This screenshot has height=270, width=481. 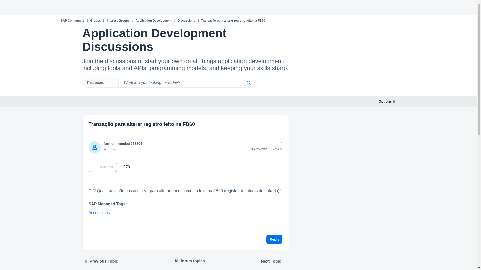 I want to click on Previous Topic, so click(x=102, y=261).